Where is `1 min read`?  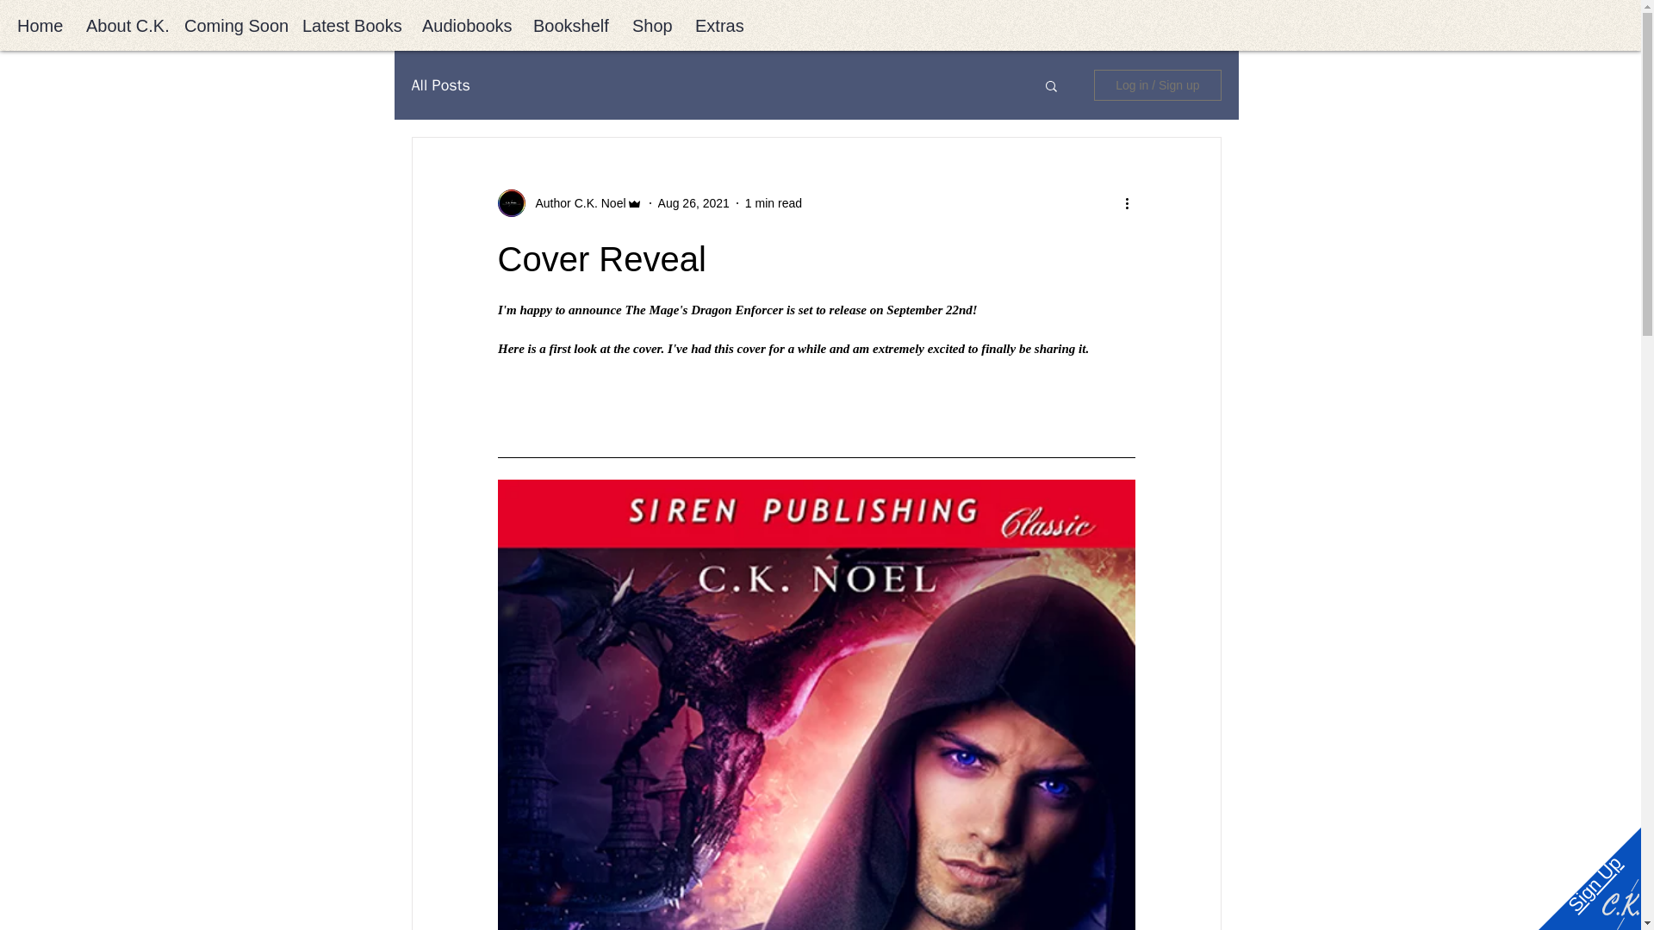 1 min read is located at coordinates (774, 203).